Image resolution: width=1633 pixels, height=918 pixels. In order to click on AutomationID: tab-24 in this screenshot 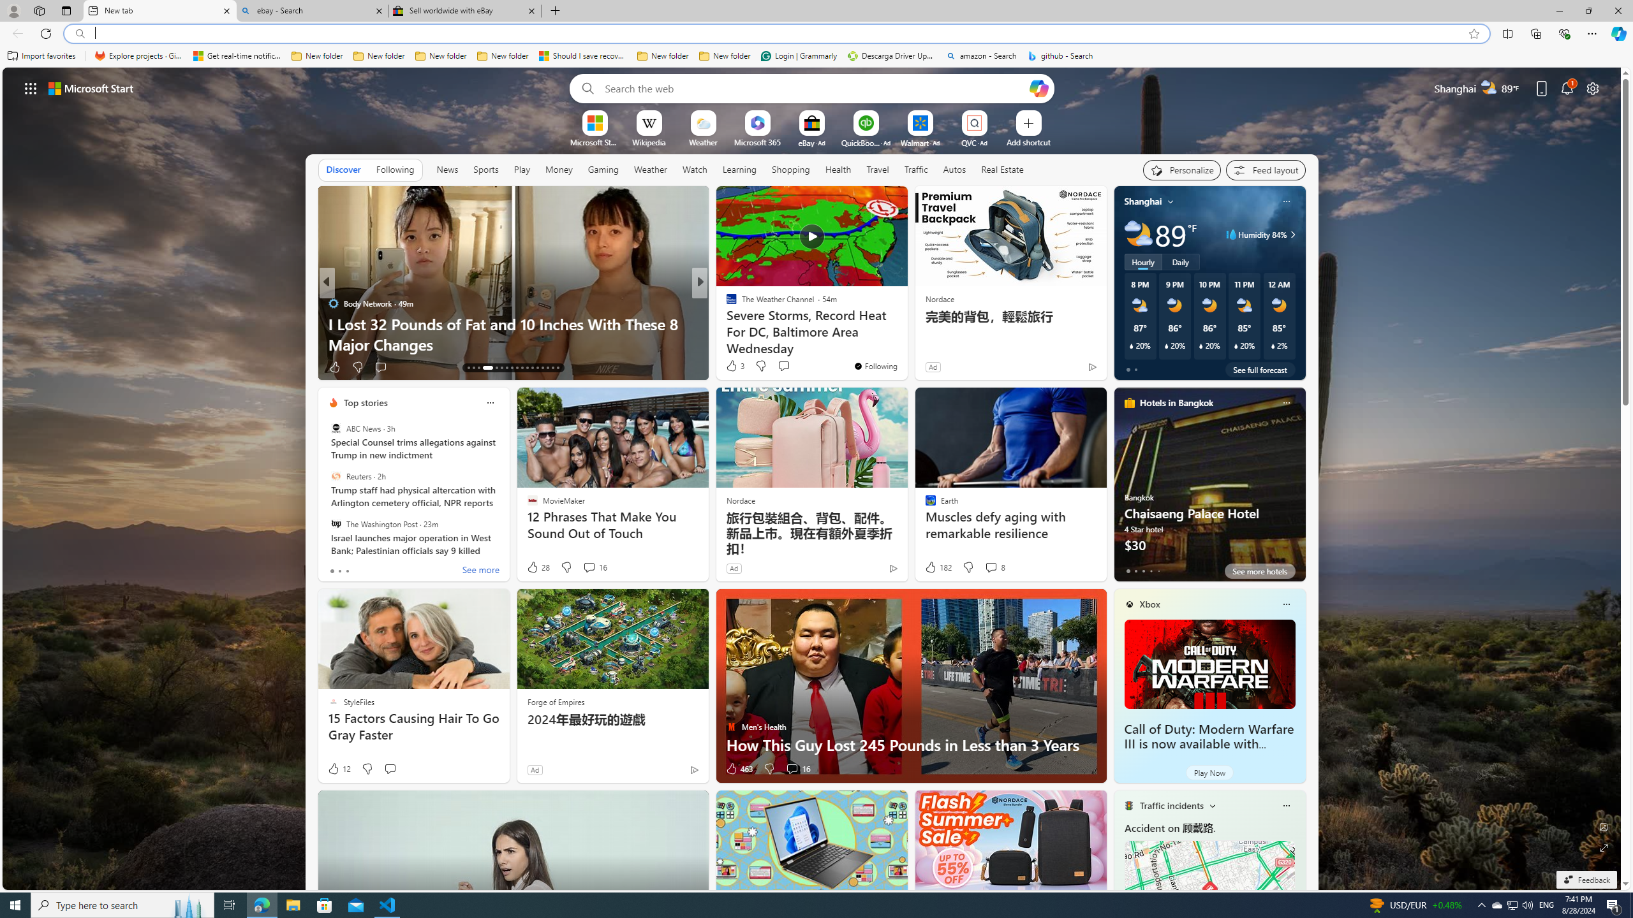, I will do `click(532, 368)`.